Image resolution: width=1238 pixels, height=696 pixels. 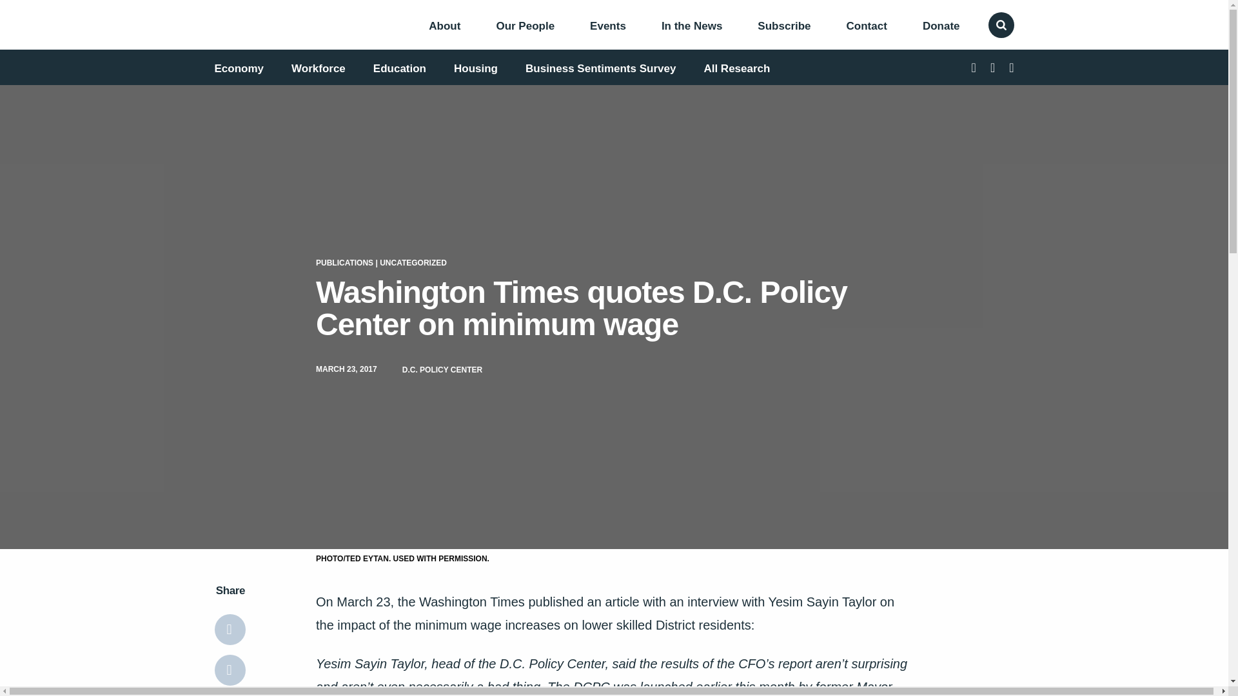 What do you see at coordinates (608, 26) in the screenshot?
I see `Events` at bounding box center [608, 26].